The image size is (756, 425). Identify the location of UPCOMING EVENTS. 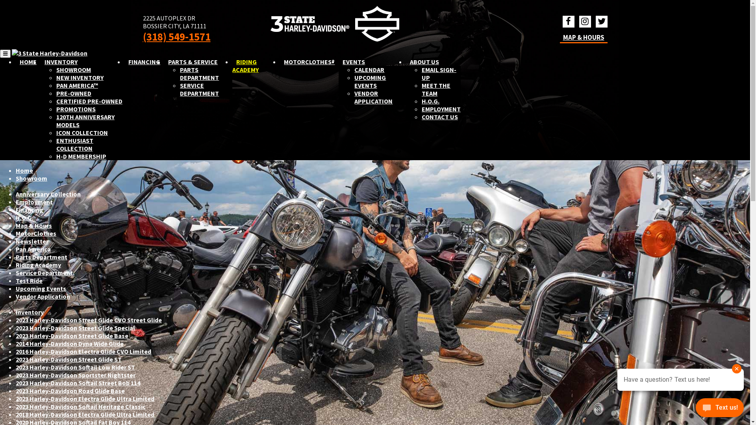
(370, 81).